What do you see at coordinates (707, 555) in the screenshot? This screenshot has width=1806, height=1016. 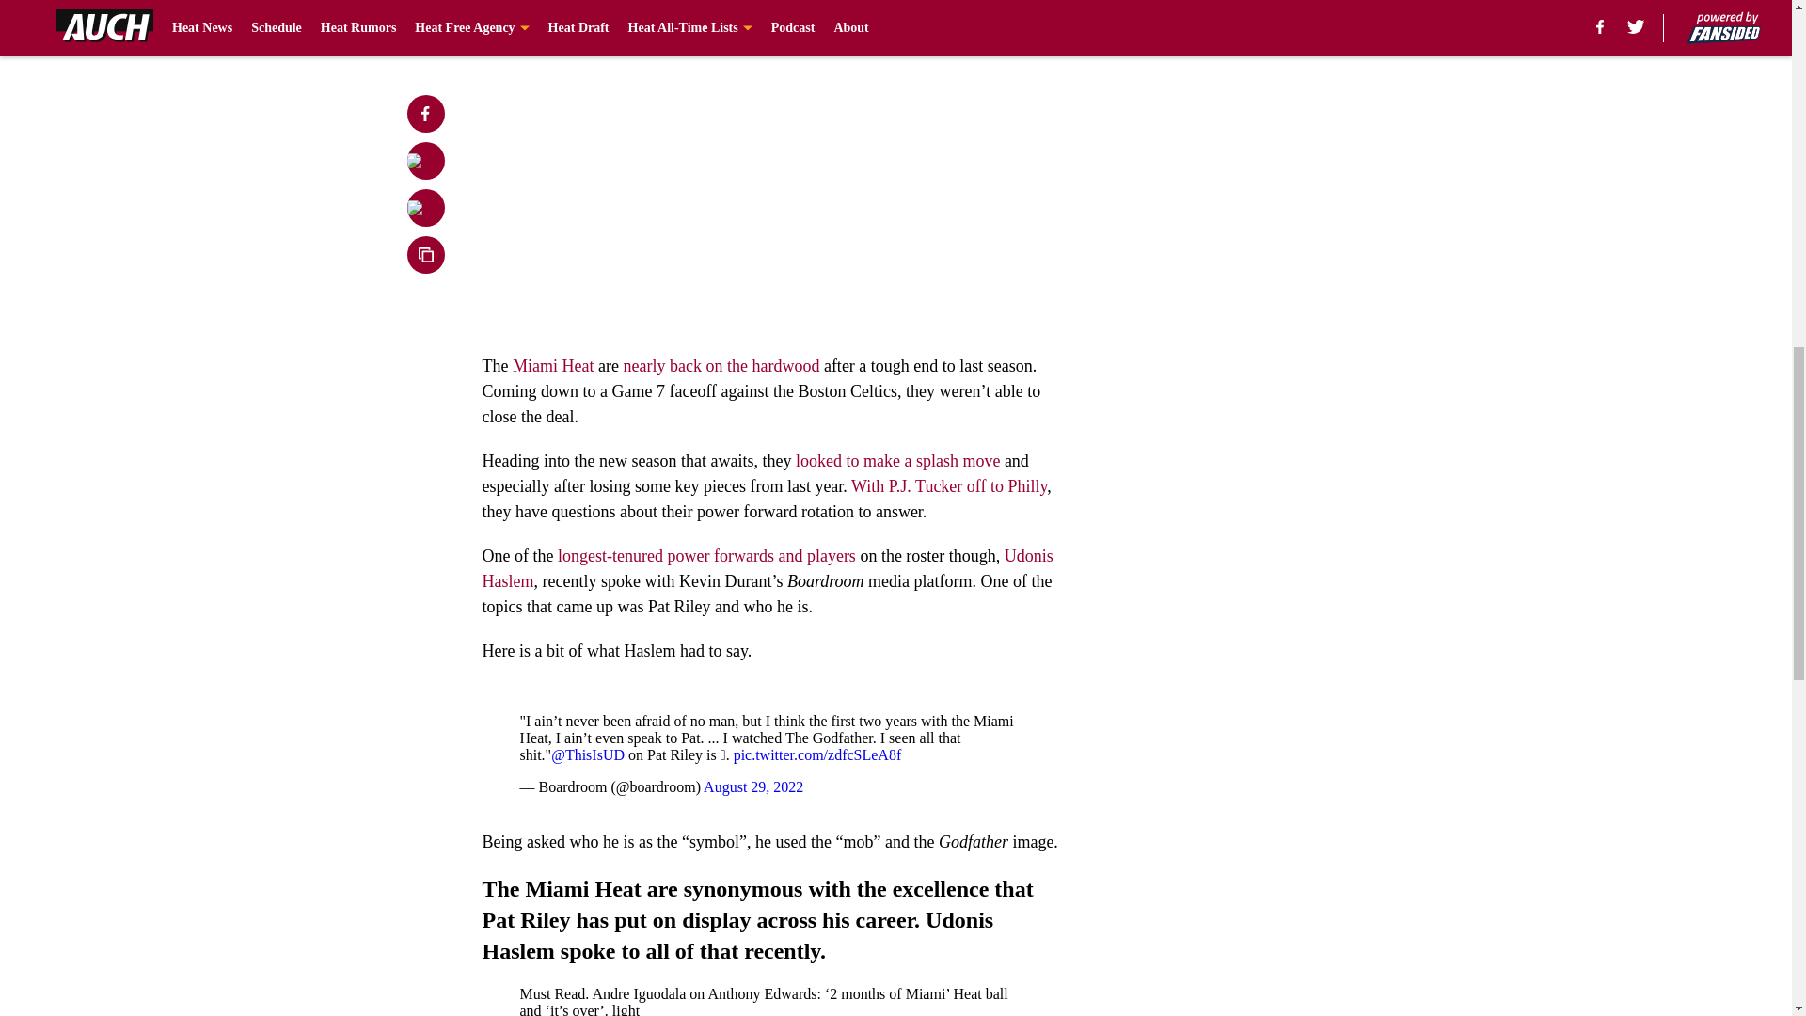 I see `longest-tenured power forwards and players` at bounding box center [707, 555].